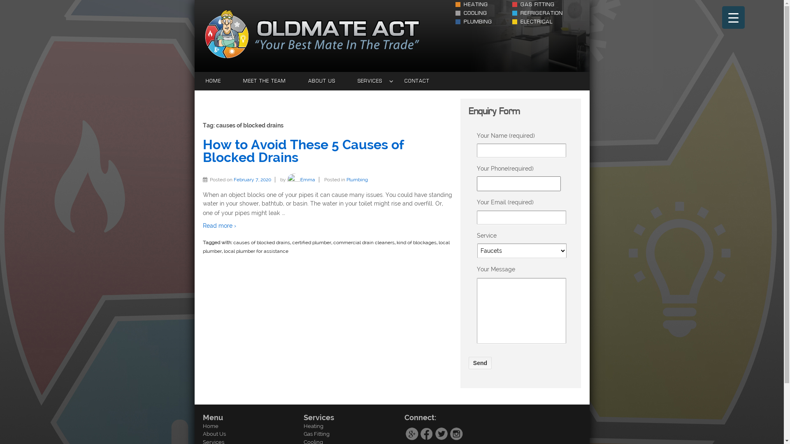  I want to click on Google, so click(412, 433).